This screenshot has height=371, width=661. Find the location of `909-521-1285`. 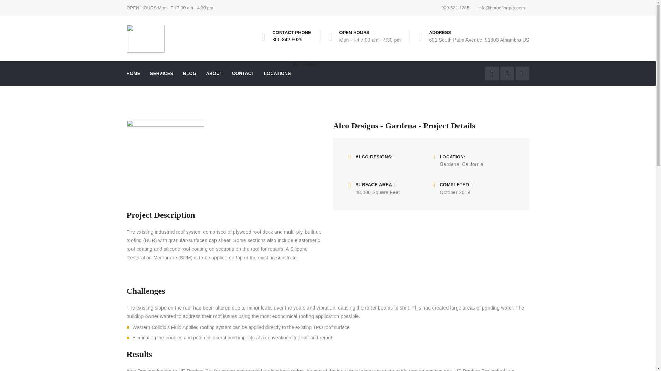

909-521-1285 is located at coordinates (455, 8).